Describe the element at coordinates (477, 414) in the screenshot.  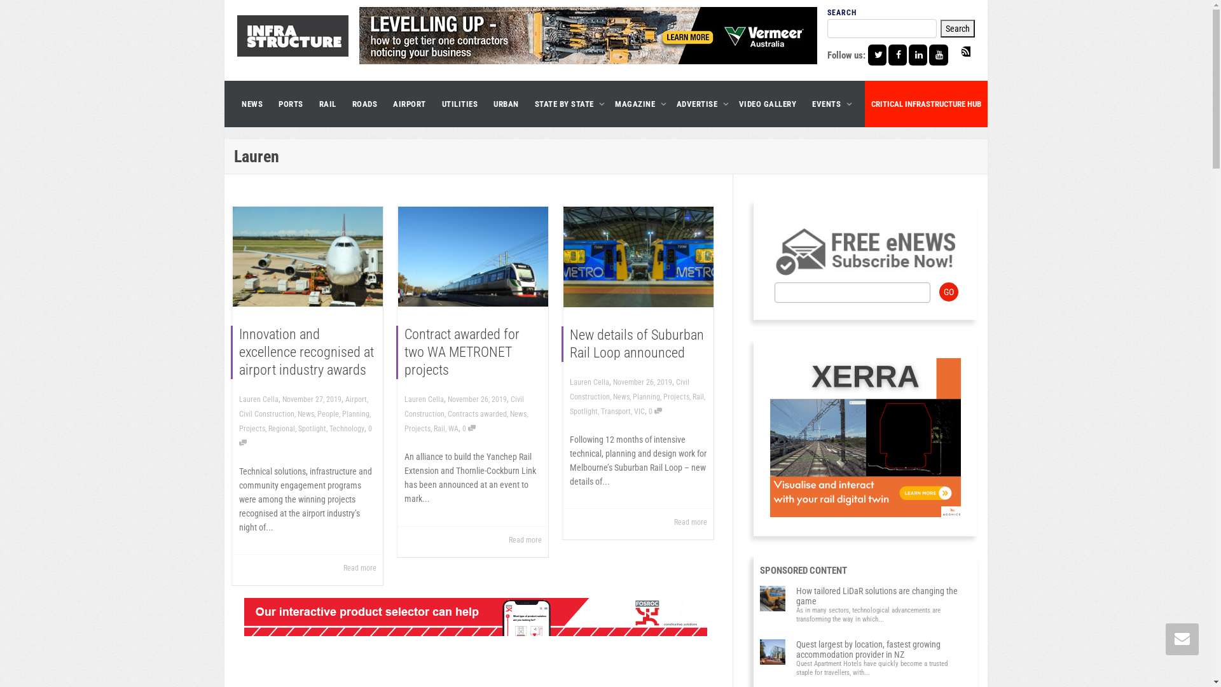
I see `Contracts awarded` at that location.